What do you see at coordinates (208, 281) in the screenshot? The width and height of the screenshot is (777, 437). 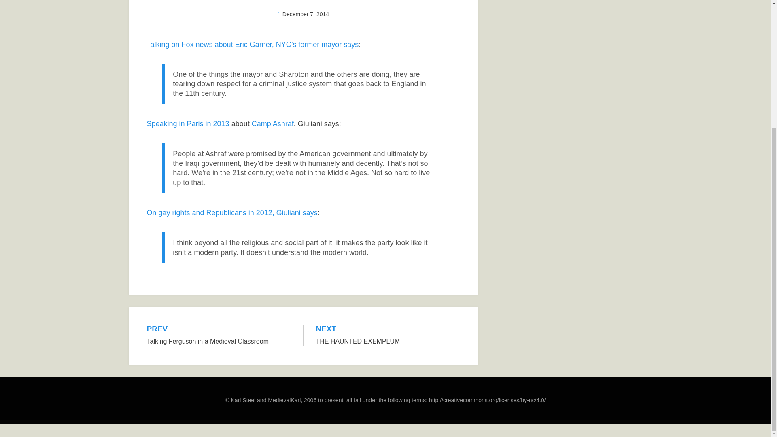 I see `medievalism` at bounding box center [208, 281].